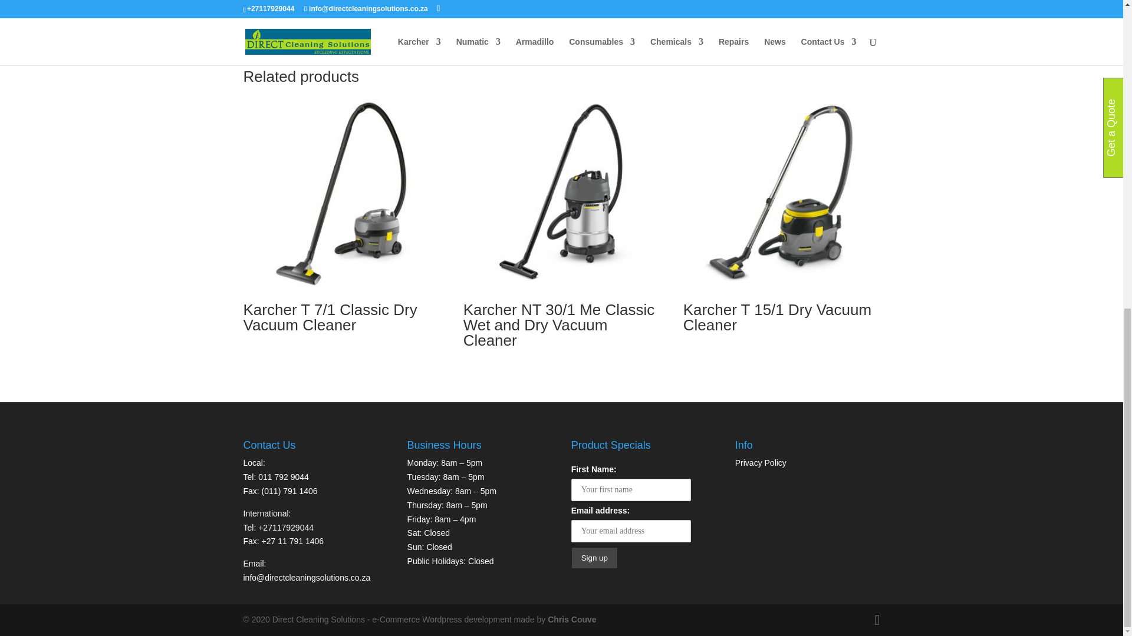  What do you see at coordinates (594, 557) in the screenshot?
I see `Sign up` at bounding box center [594, 557].